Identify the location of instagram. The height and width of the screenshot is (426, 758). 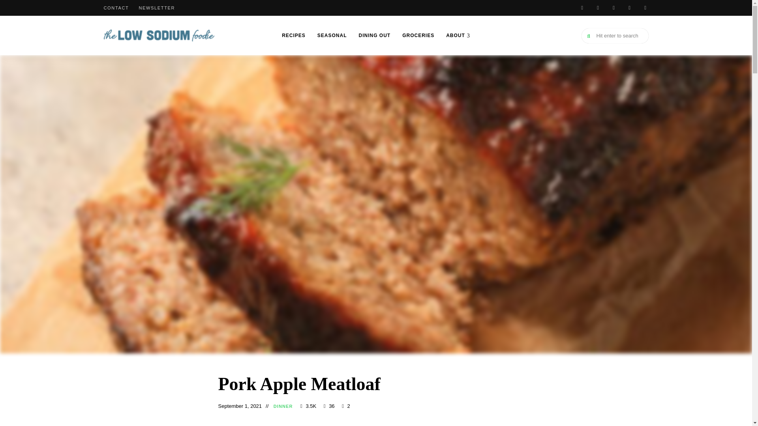
(645, 8).